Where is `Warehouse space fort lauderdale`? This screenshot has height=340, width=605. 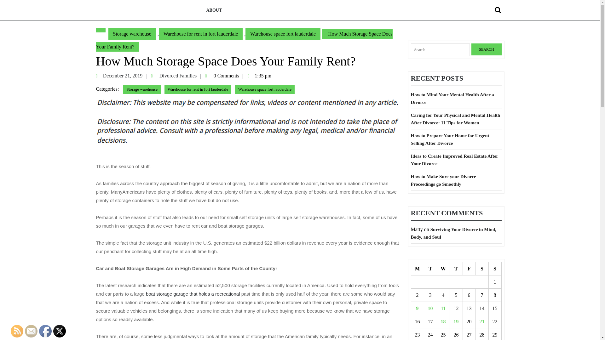
Warehouse space fort lauderdale is located at coordinates (193, 293).